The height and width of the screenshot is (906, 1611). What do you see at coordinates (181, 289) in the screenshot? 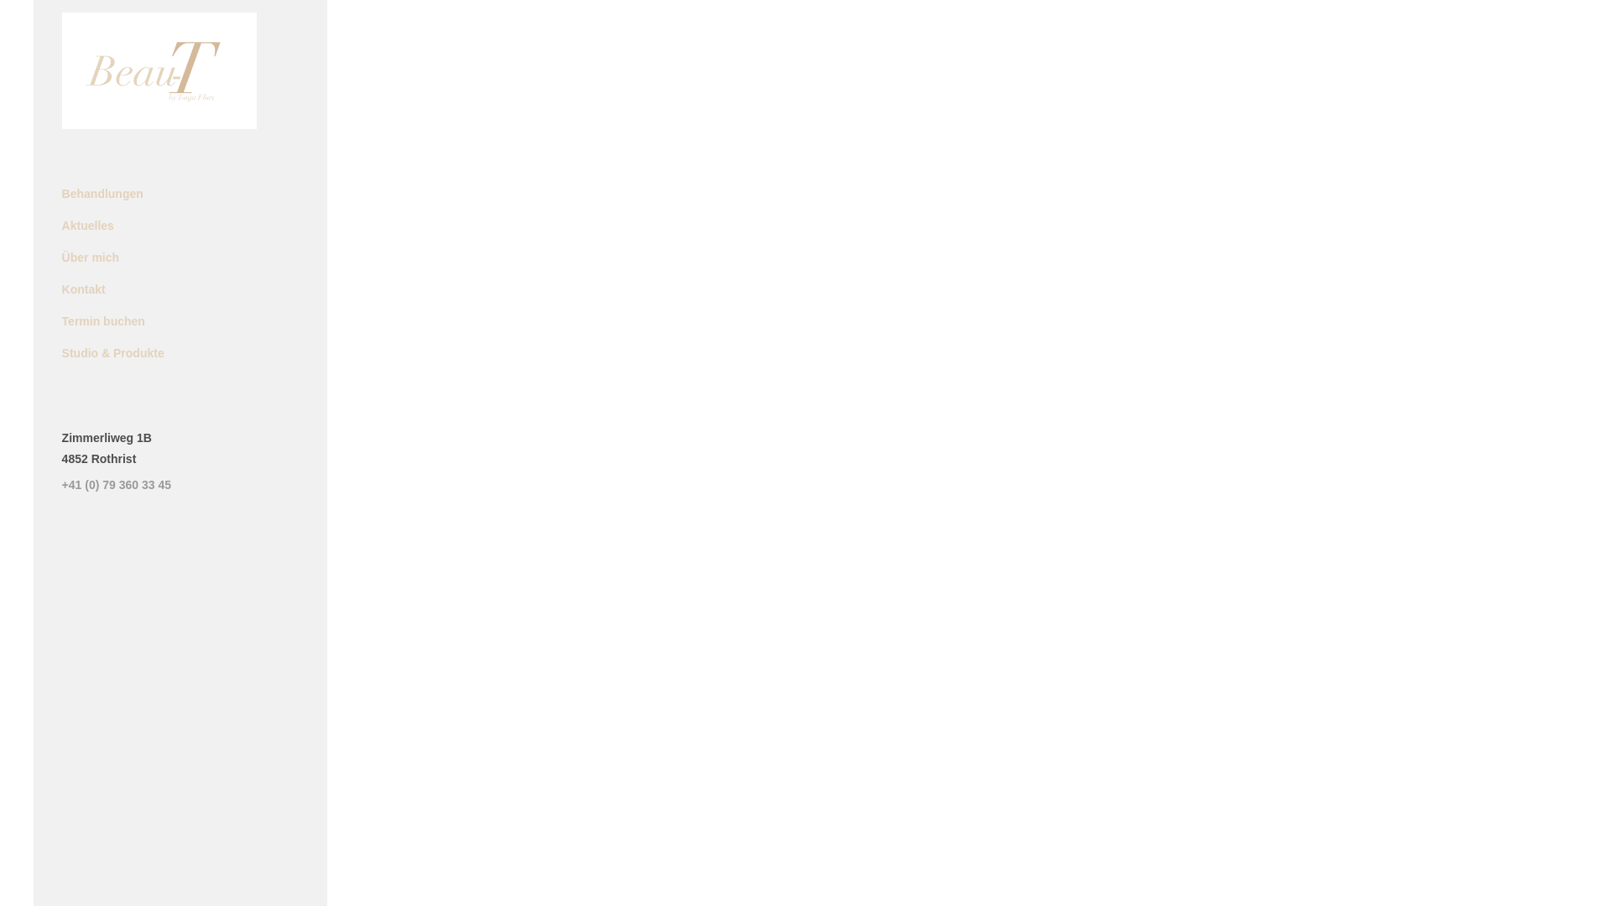
I see `Kontakt` at bounding box center [181, 289].